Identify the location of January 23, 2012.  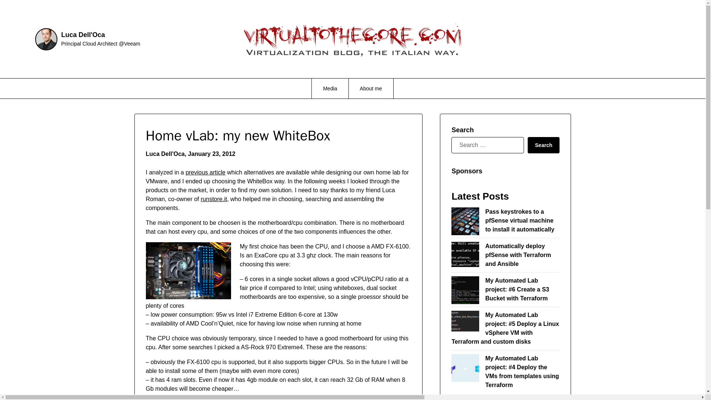
(212, 154).